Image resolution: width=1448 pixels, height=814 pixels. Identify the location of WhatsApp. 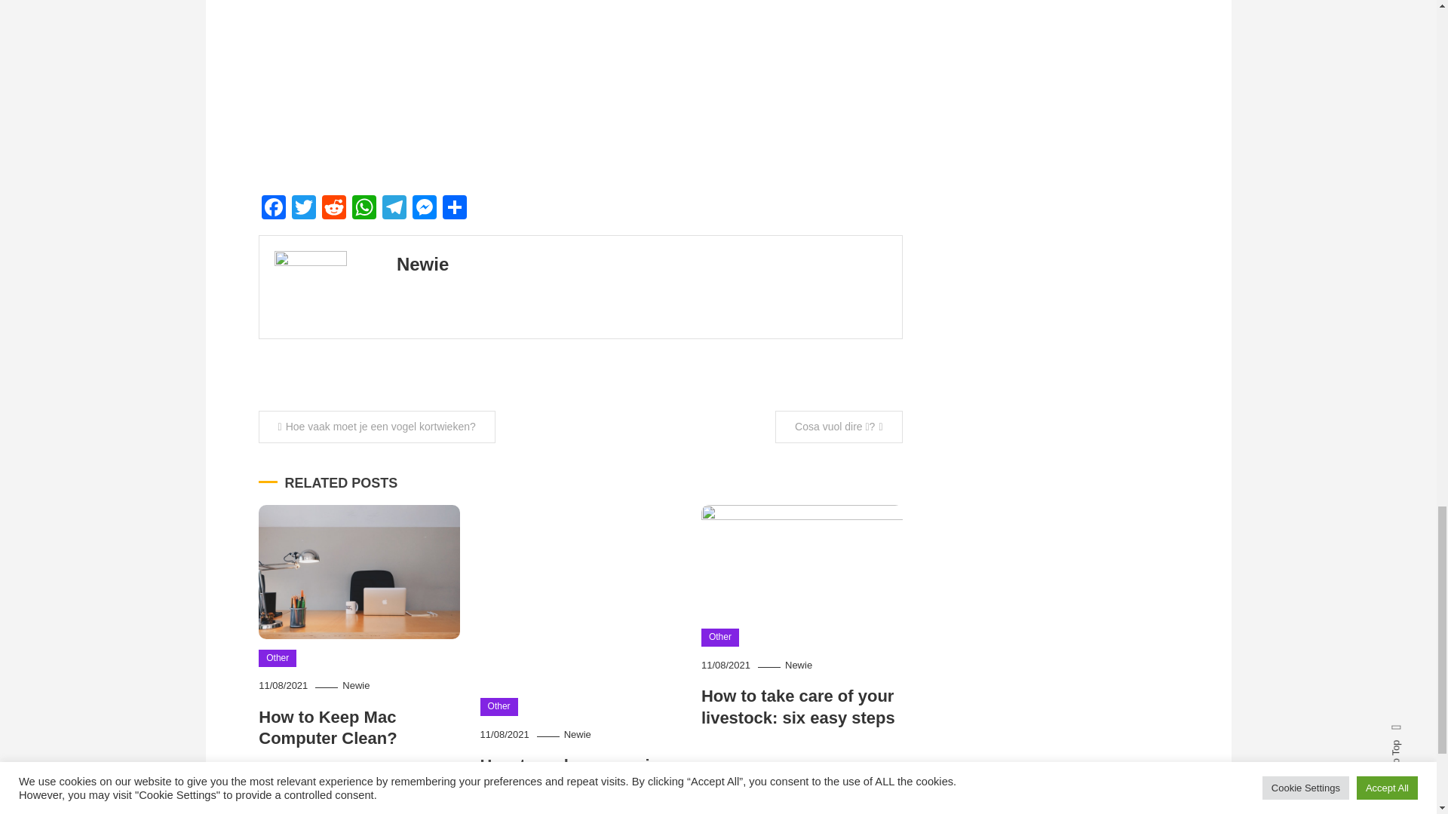
(364, 209).